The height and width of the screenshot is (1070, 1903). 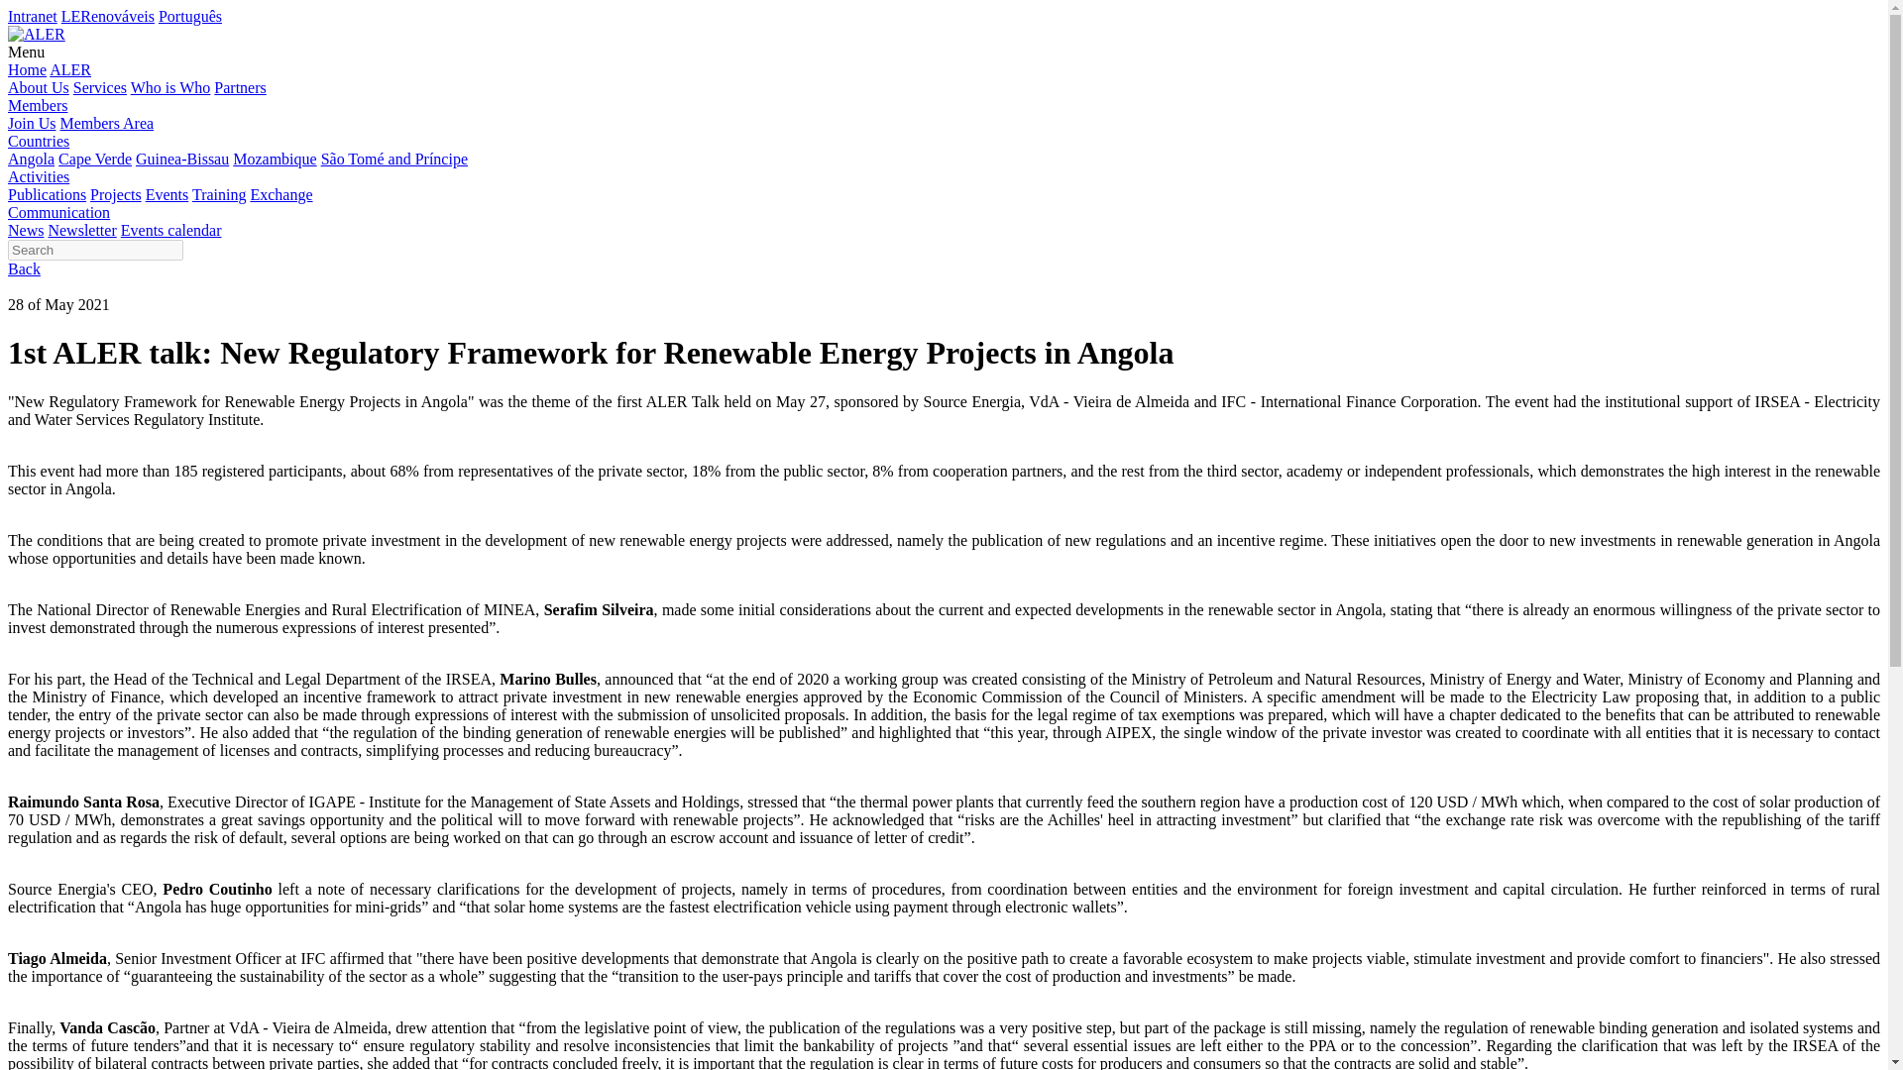 What do you see at coordinates (31, 123) in the screenshot?
I see `Join Us` at bounding box center [31, 123].